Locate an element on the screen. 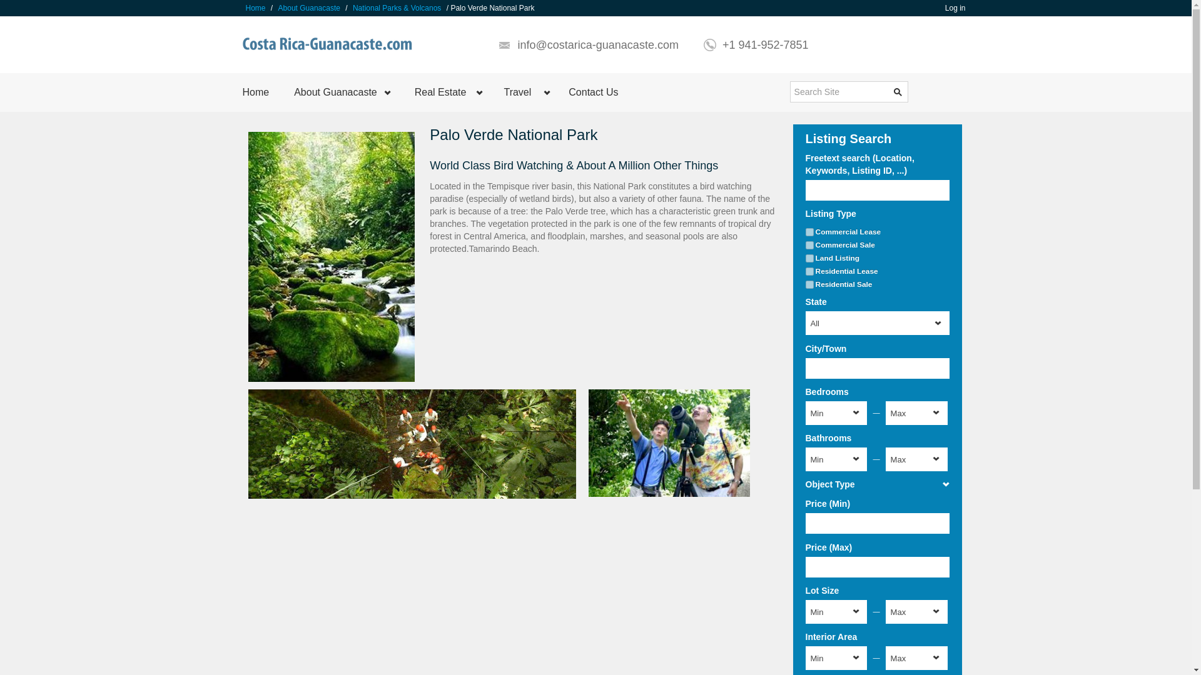  costarica-guanacaste.com is located at coordinates (330, 45).